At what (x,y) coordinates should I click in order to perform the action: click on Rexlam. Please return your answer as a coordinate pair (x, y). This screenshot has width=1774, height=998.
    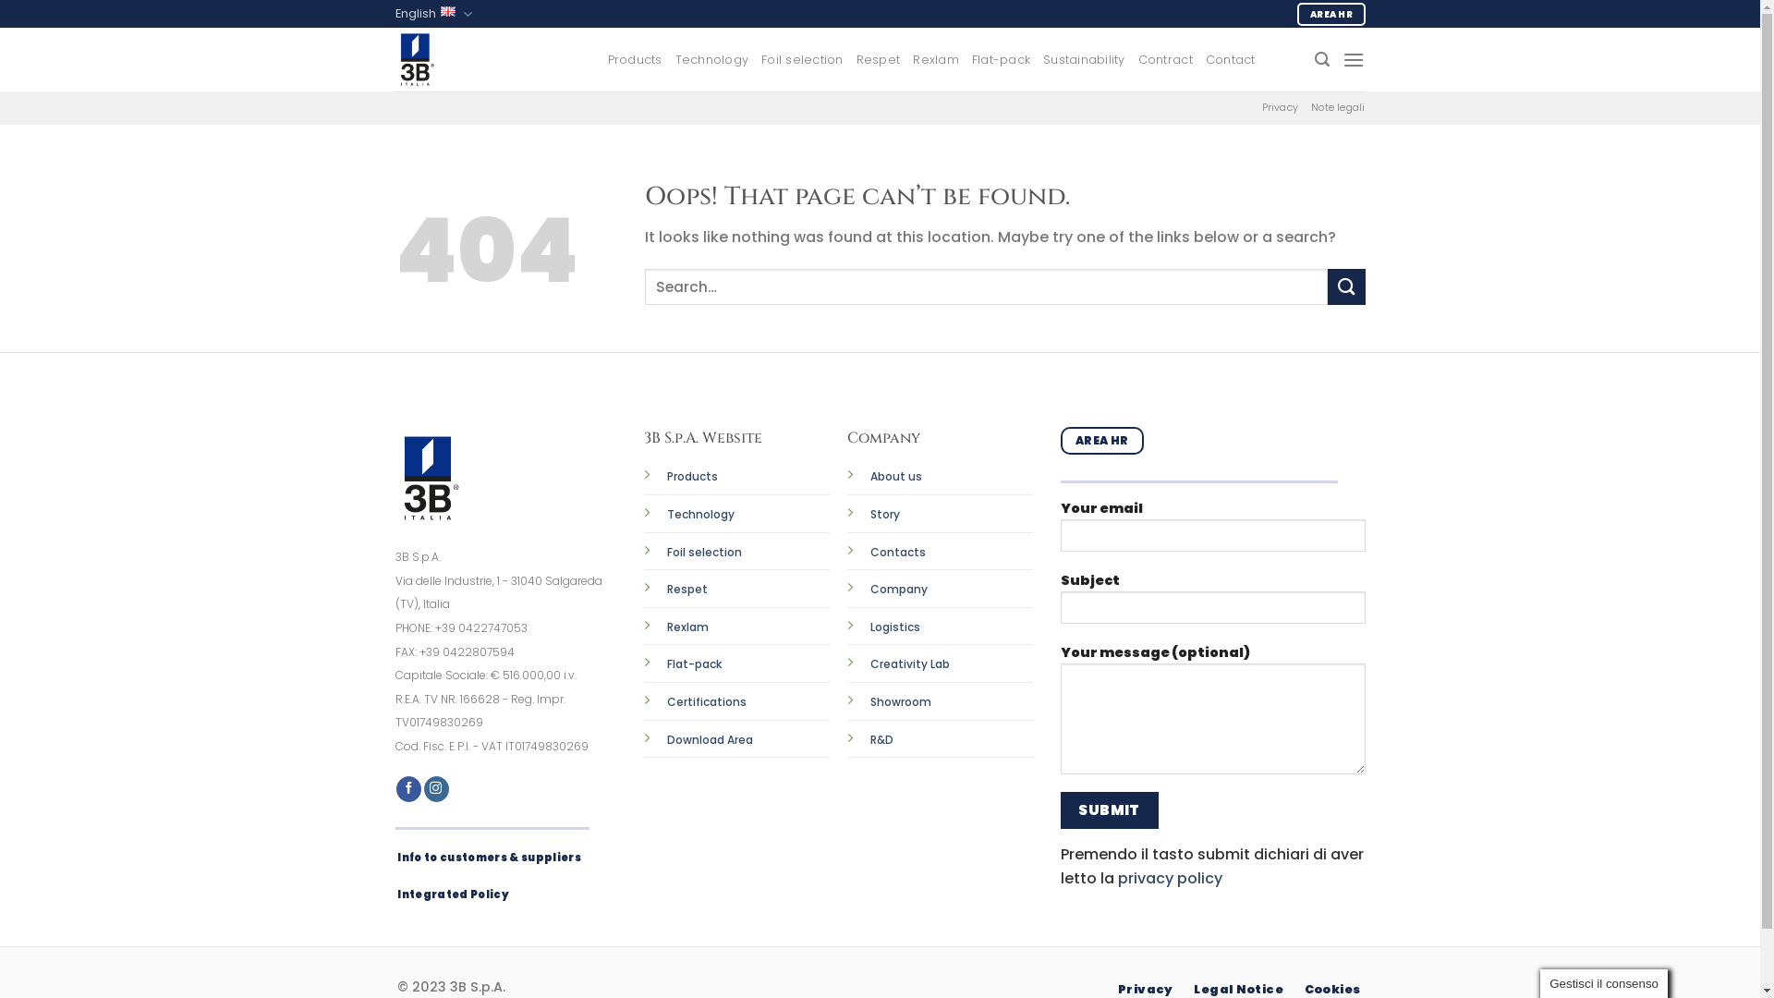
    Looking at the image, I should click on (935, 60).